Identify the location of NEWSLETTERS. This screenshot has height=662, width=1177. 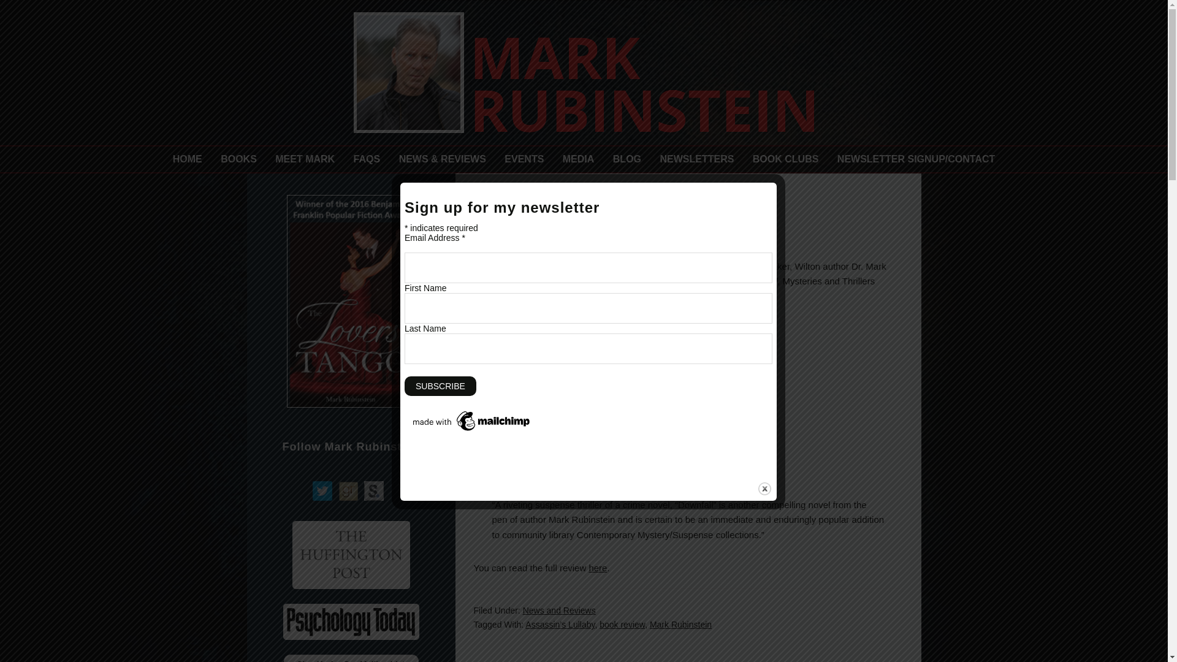
(696, 159).